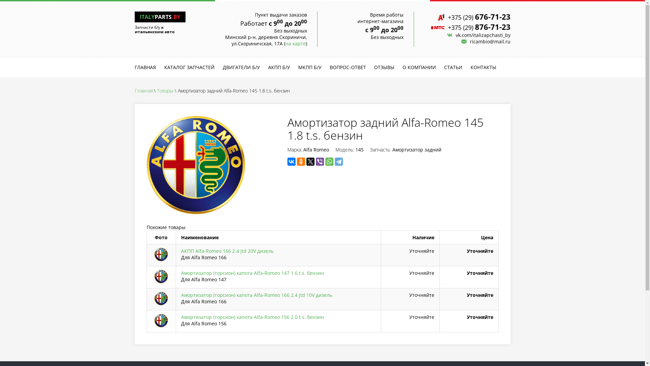 The image size is (650, 366). What do you see at coordinates (479, 35) in the screenshot?
I see `vk.com/italizapchasti_by` at bounding box center [479, 35].